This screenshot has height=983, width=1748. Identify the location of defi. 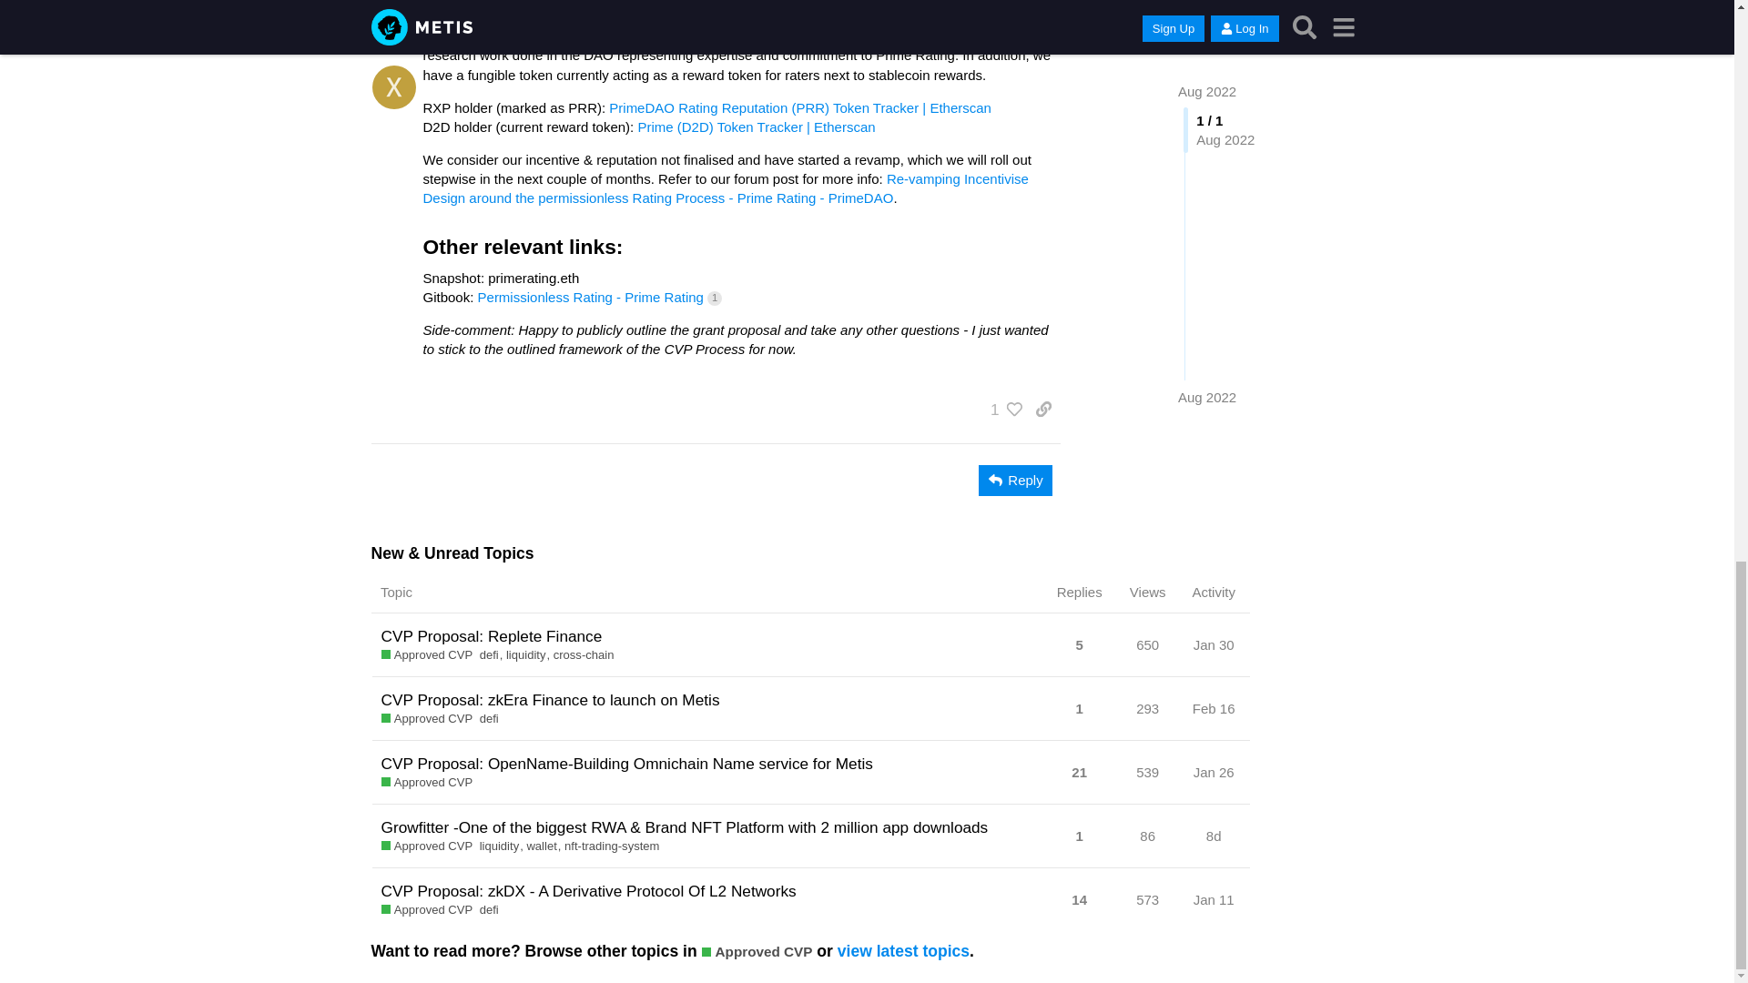
(493, 655).